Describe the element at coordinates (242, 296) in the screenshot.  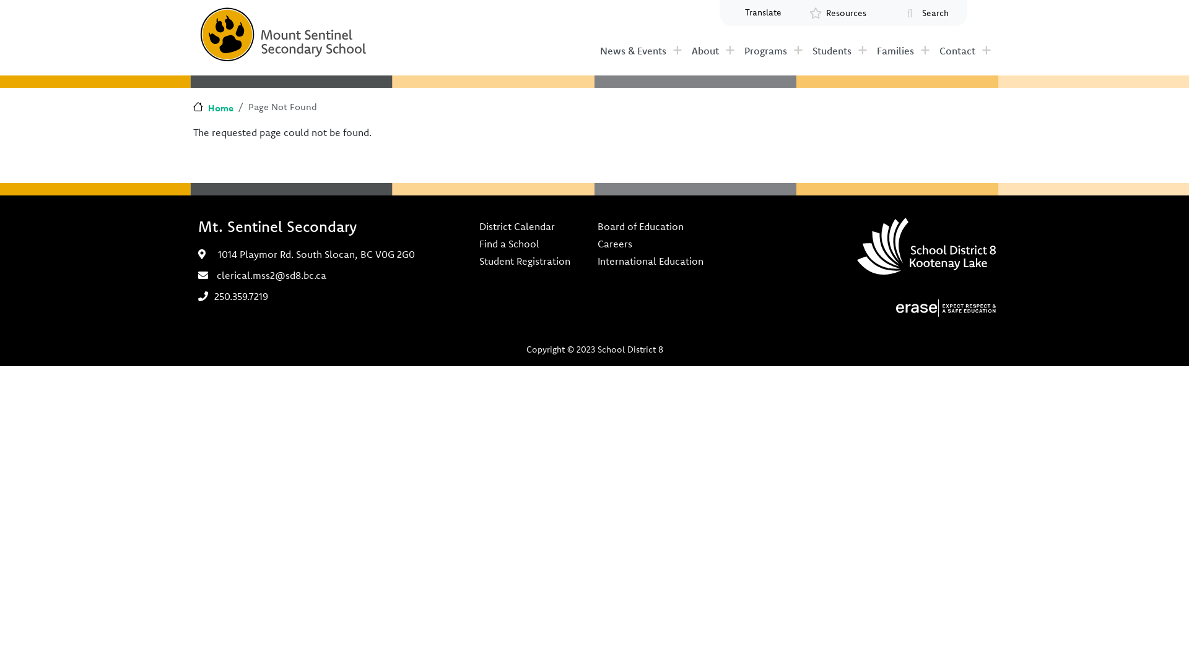
I see `250.359.7219` at that location.